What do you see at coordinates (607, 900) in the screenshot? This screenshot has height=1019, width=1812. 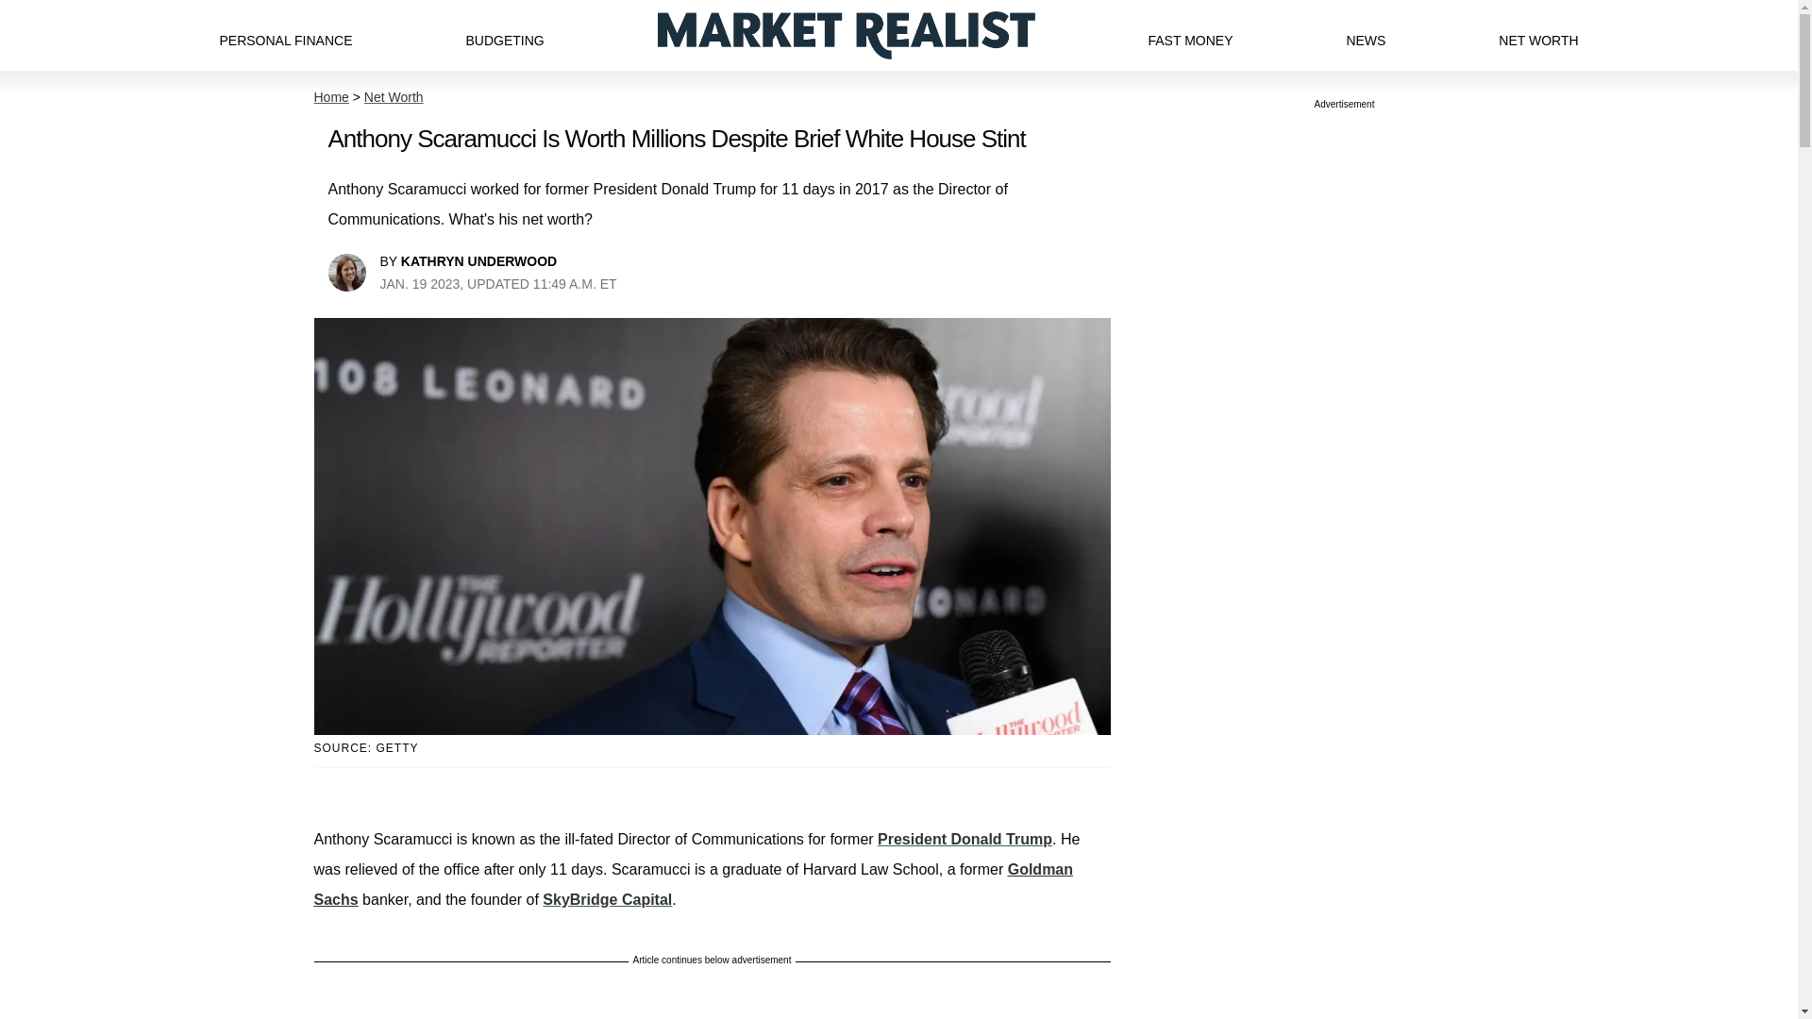 I see `SkyBridge Capital` at bounding box center [607, 900].